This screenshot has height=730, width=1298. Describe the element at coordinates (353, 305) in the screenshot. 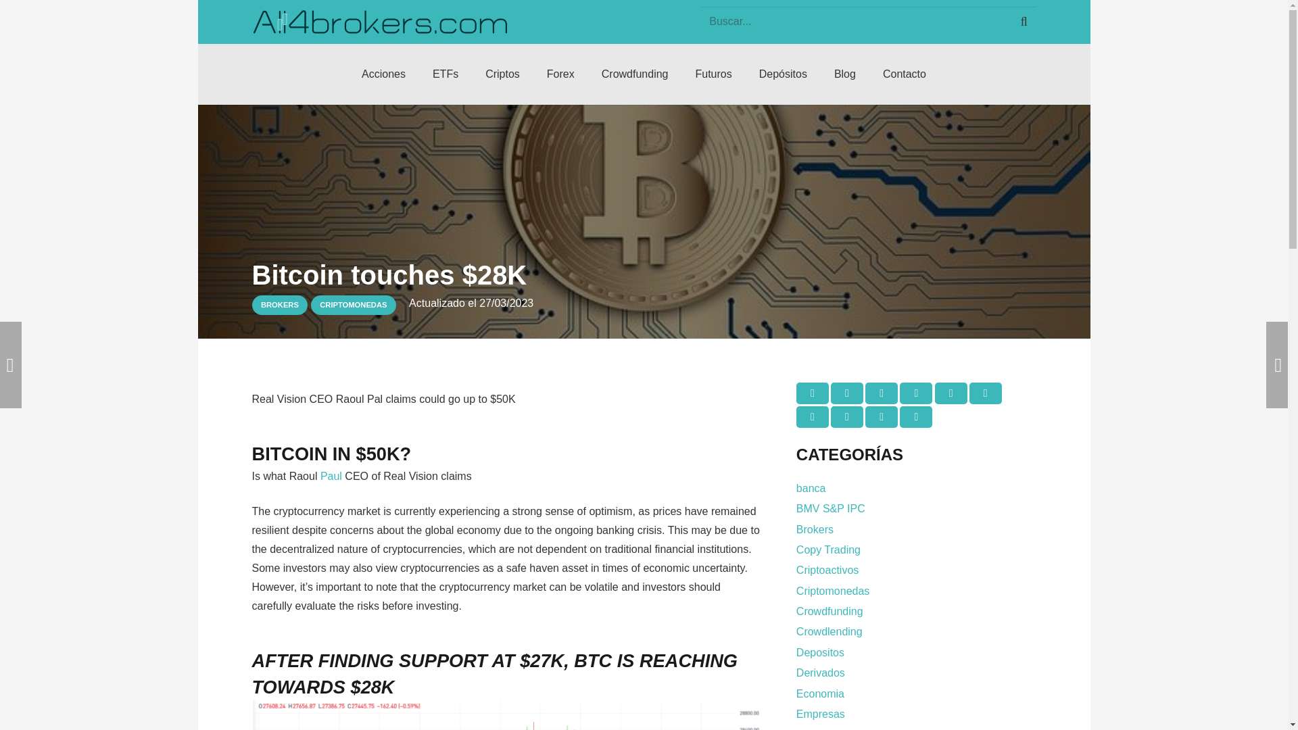

I see `CRIPTOMONEDAS` at that location.